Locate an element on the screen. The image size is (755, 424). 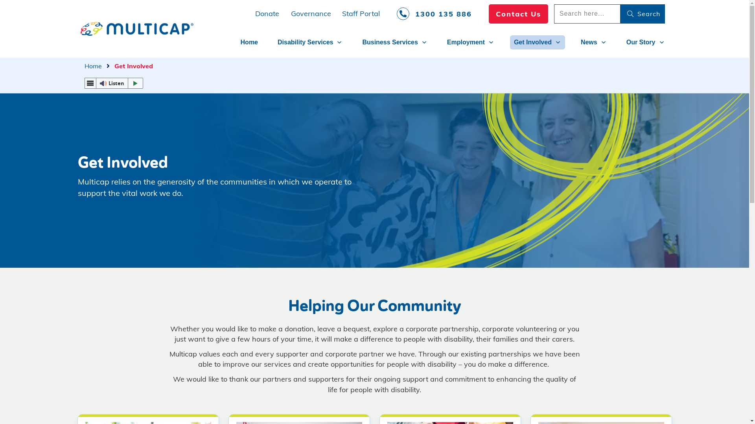
1300 135 886 is located at coordinates (434, 14).